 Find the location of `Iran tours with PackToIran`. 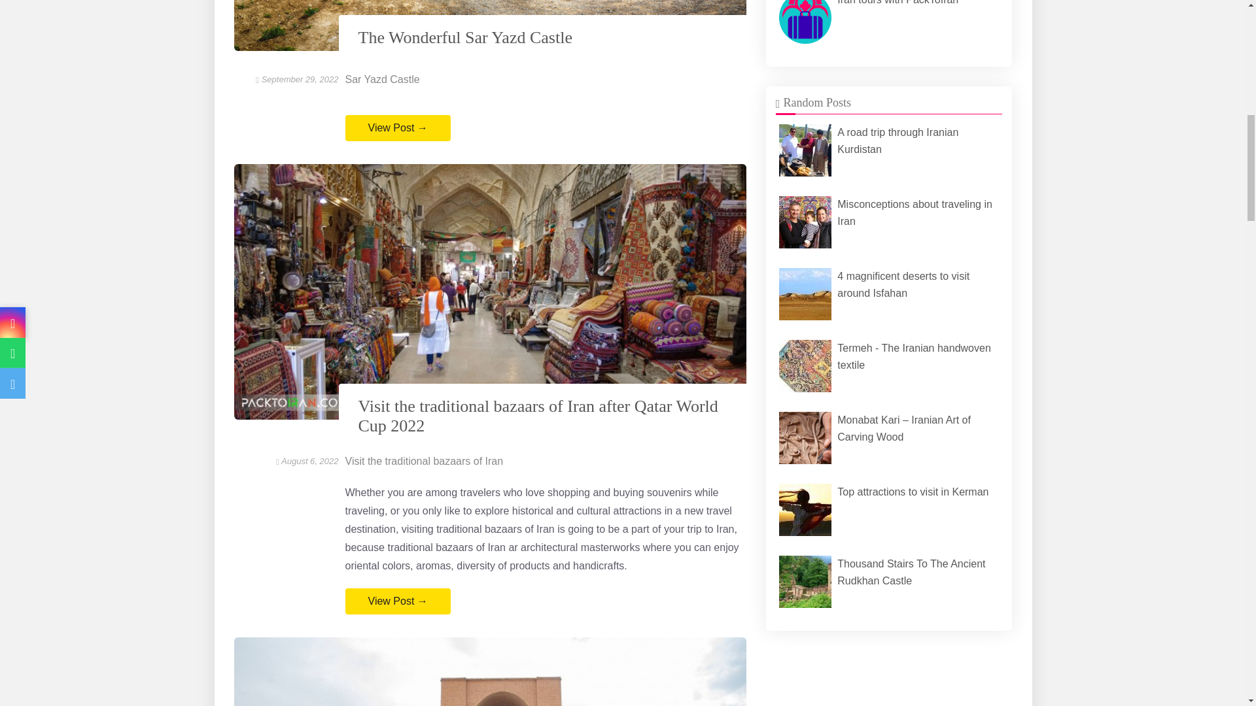

Iran tours with PackToIran is located at coordinates (889, 24).